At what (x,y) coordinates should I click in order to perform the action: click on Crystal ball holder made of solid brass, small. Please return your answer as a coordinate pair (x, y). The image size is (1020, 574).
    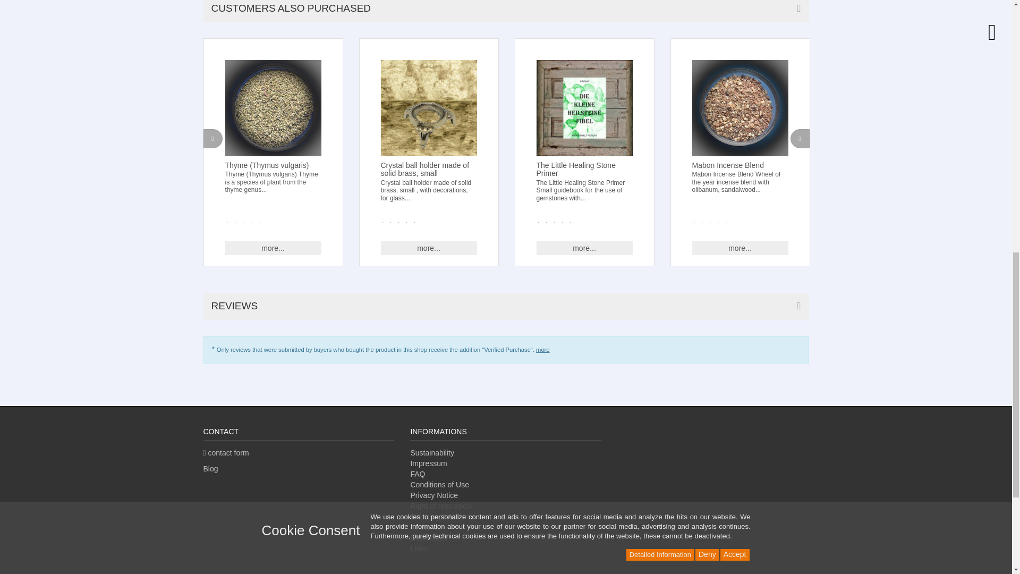
    Looking at the image, I should click on (428, 108).